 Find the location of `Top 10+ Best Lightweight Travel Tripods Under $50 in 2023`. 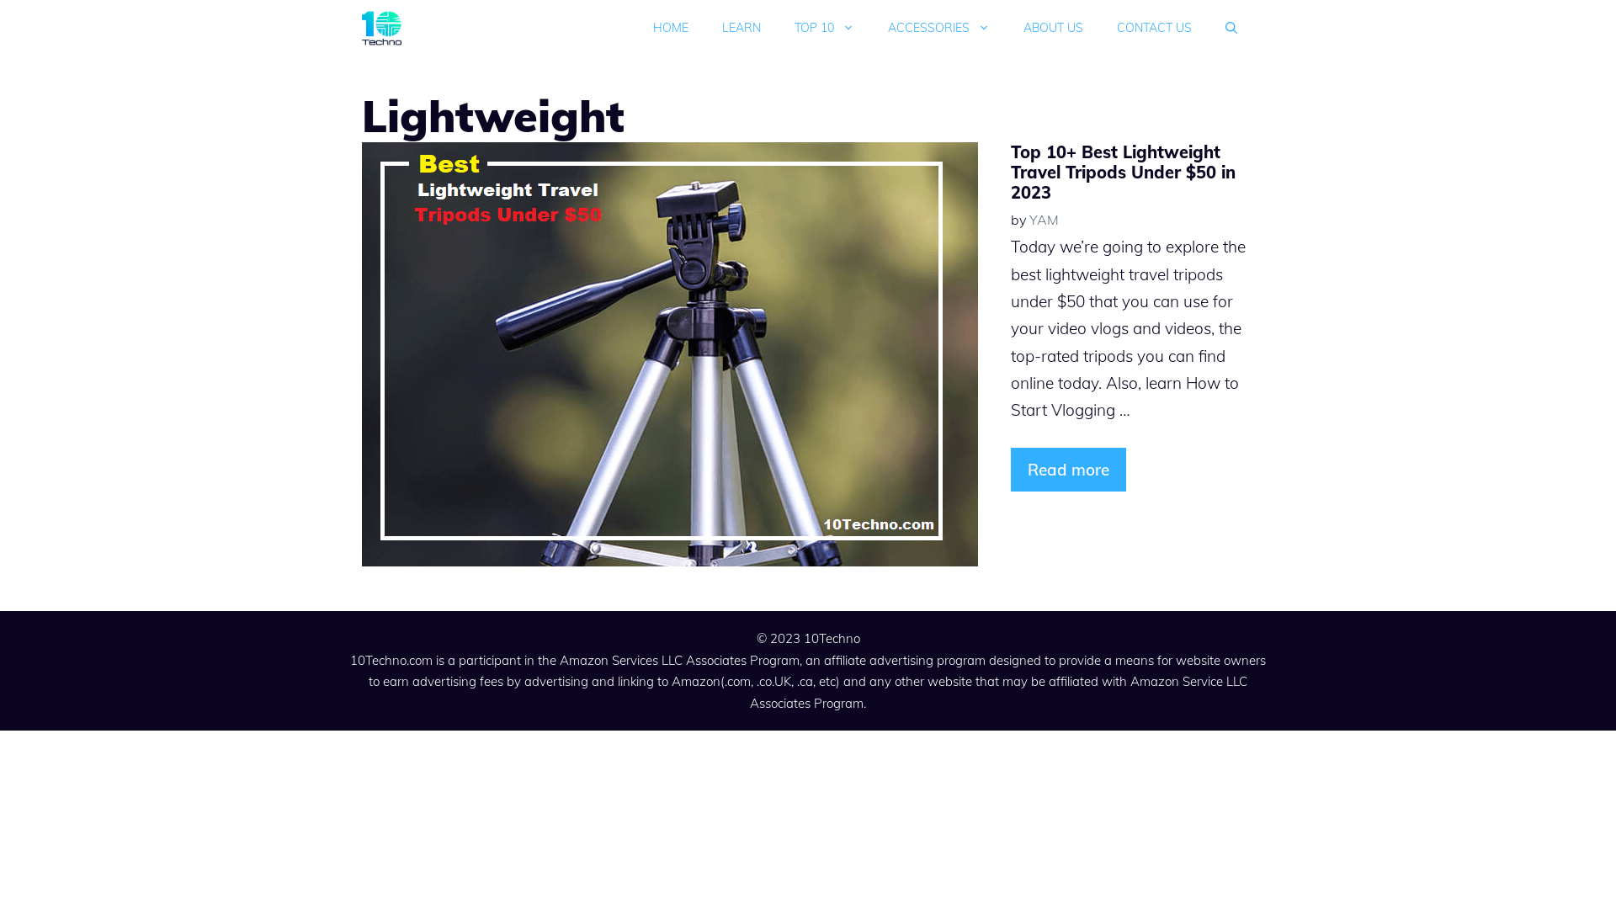

Top 10+ Best Lightweight Travel Tripods Under $50 in 2023 is located at coordinates (1123, 172).